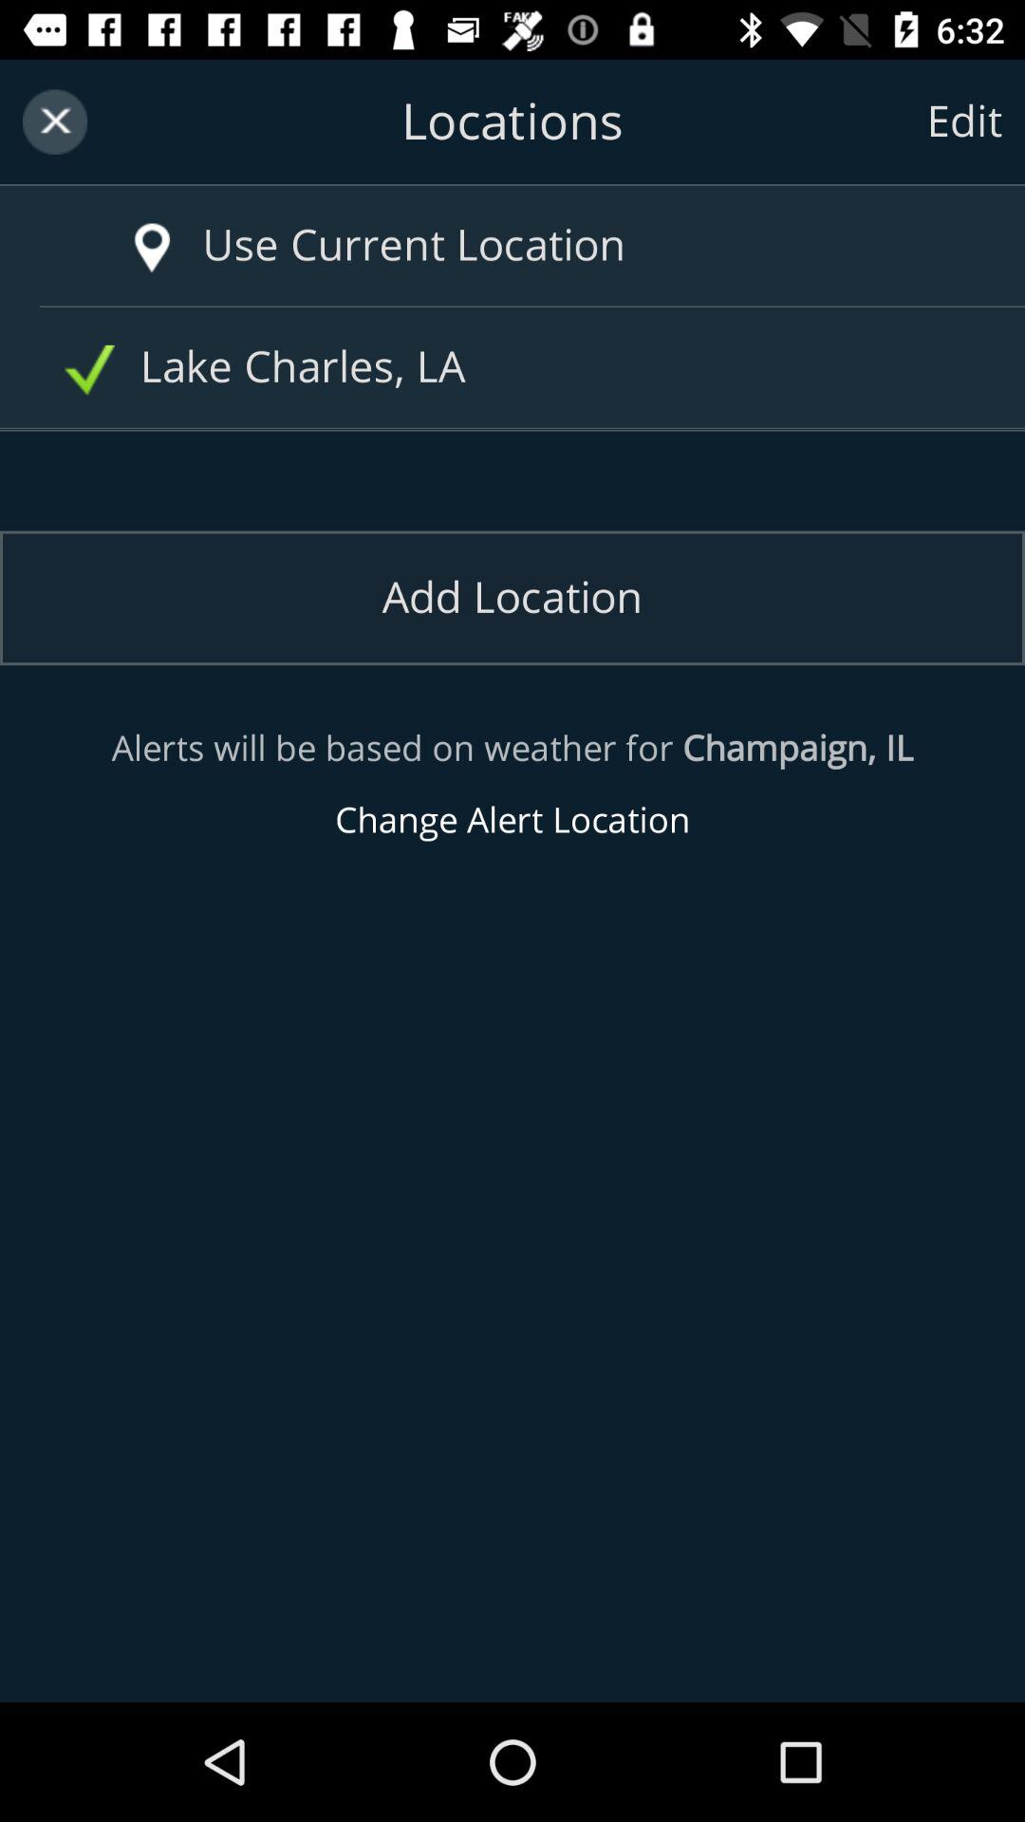 This screenshot has height=1822, width=1025. I want to click on it is clickable, so click(152, 249).